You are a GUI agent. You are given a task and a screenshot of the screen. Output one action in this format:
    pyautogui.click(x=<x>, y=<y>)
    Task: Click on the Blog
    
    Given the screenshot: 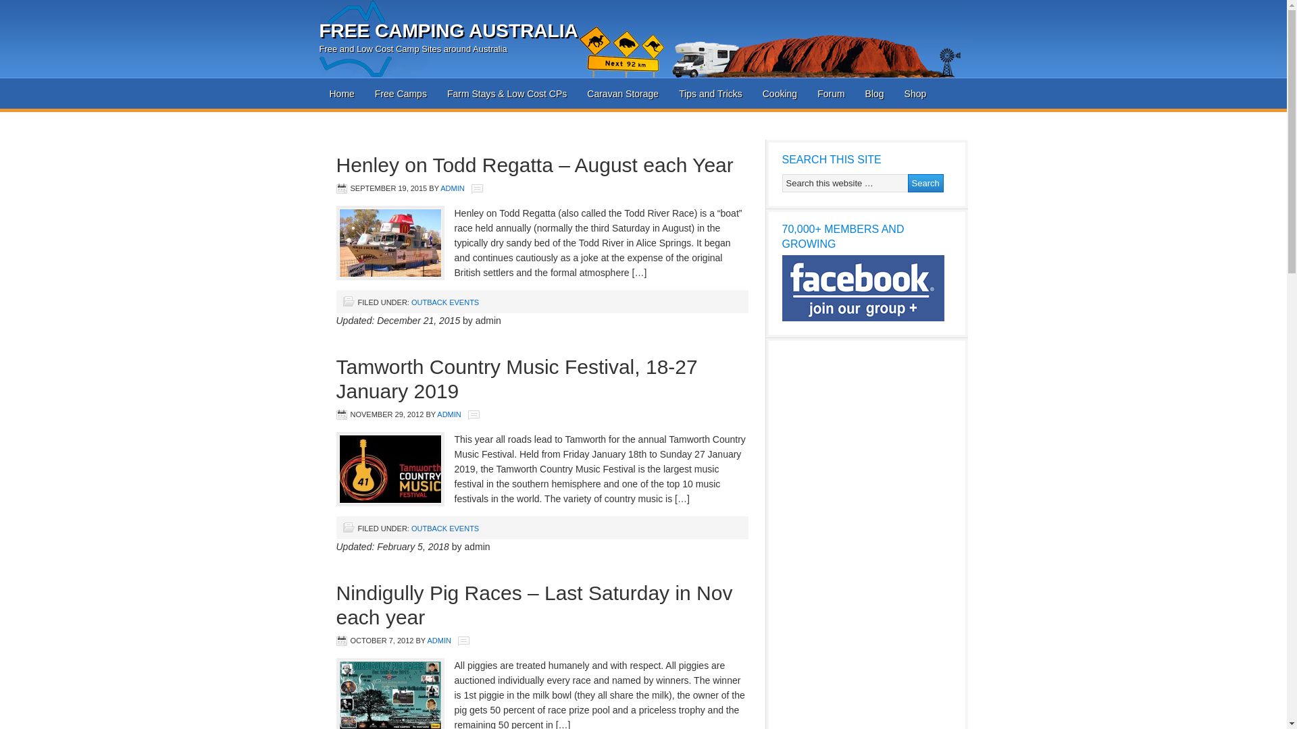 What is the action you would take?
    pyautogui.click(x=875, y=93)
    